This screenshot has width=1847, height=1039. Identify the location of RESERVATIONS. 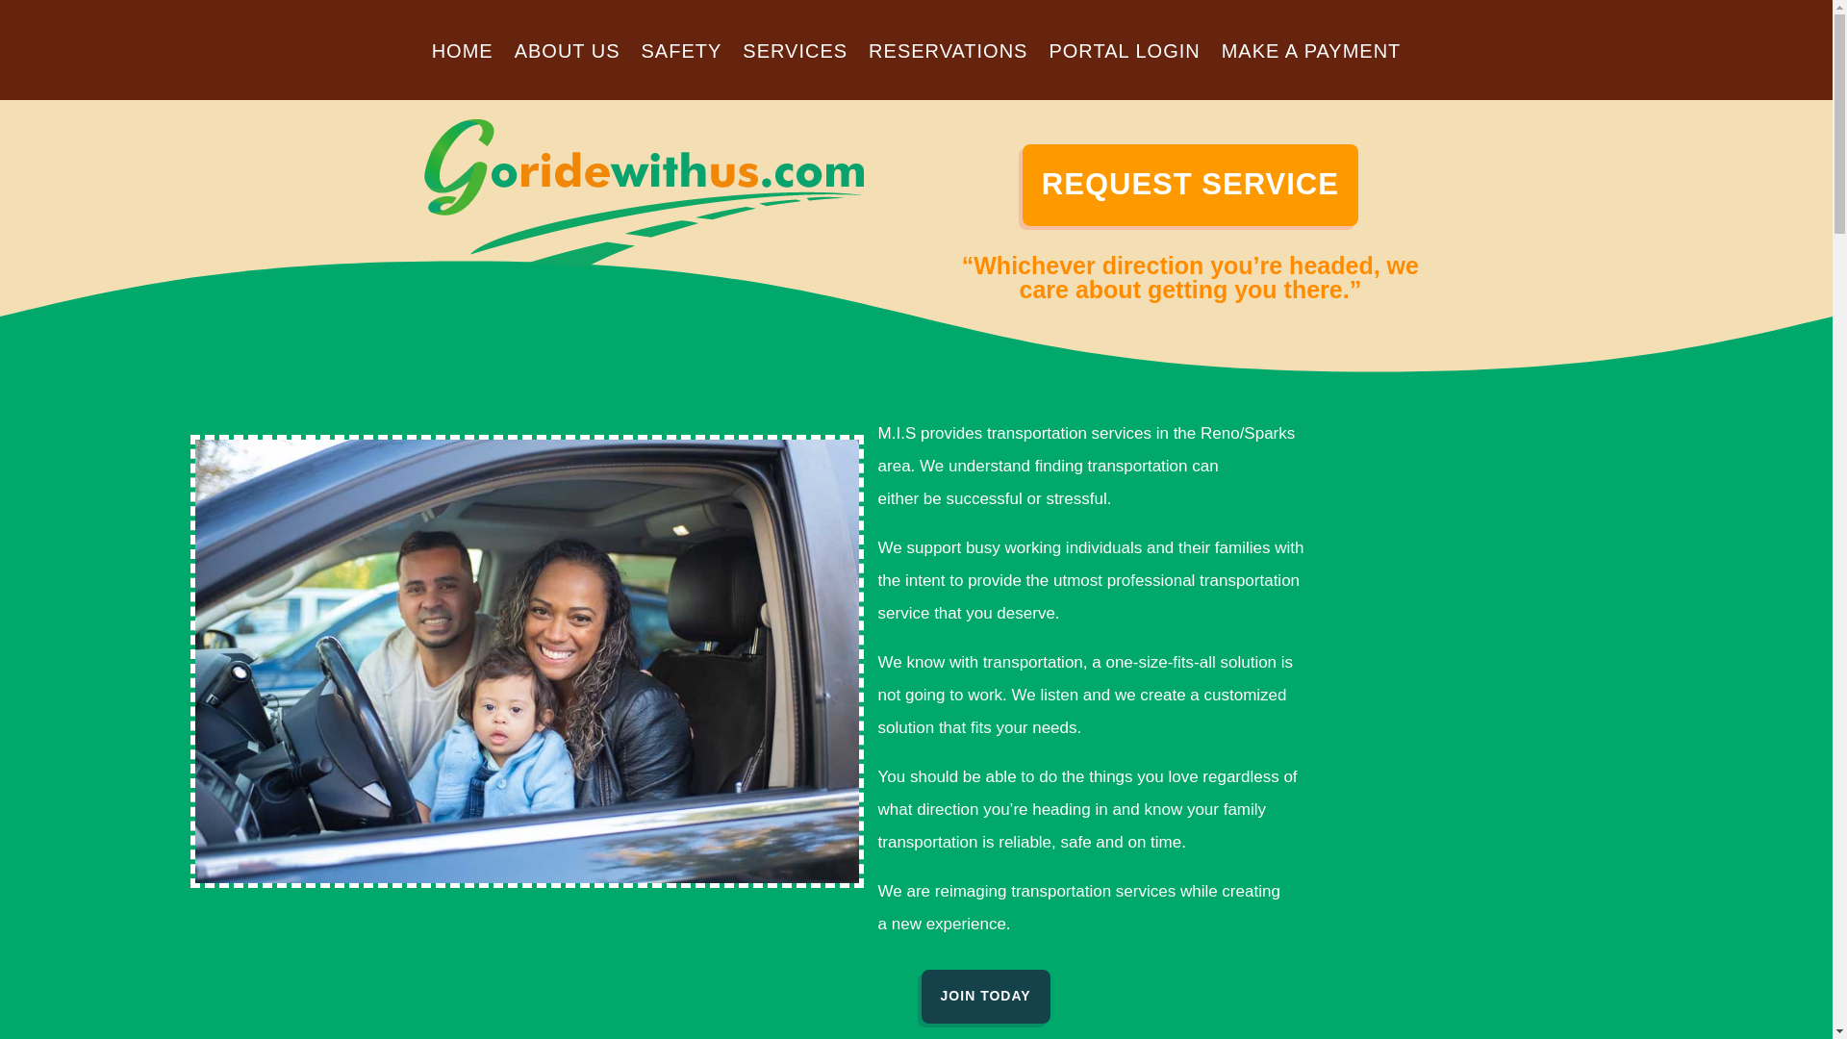
(947, 55).